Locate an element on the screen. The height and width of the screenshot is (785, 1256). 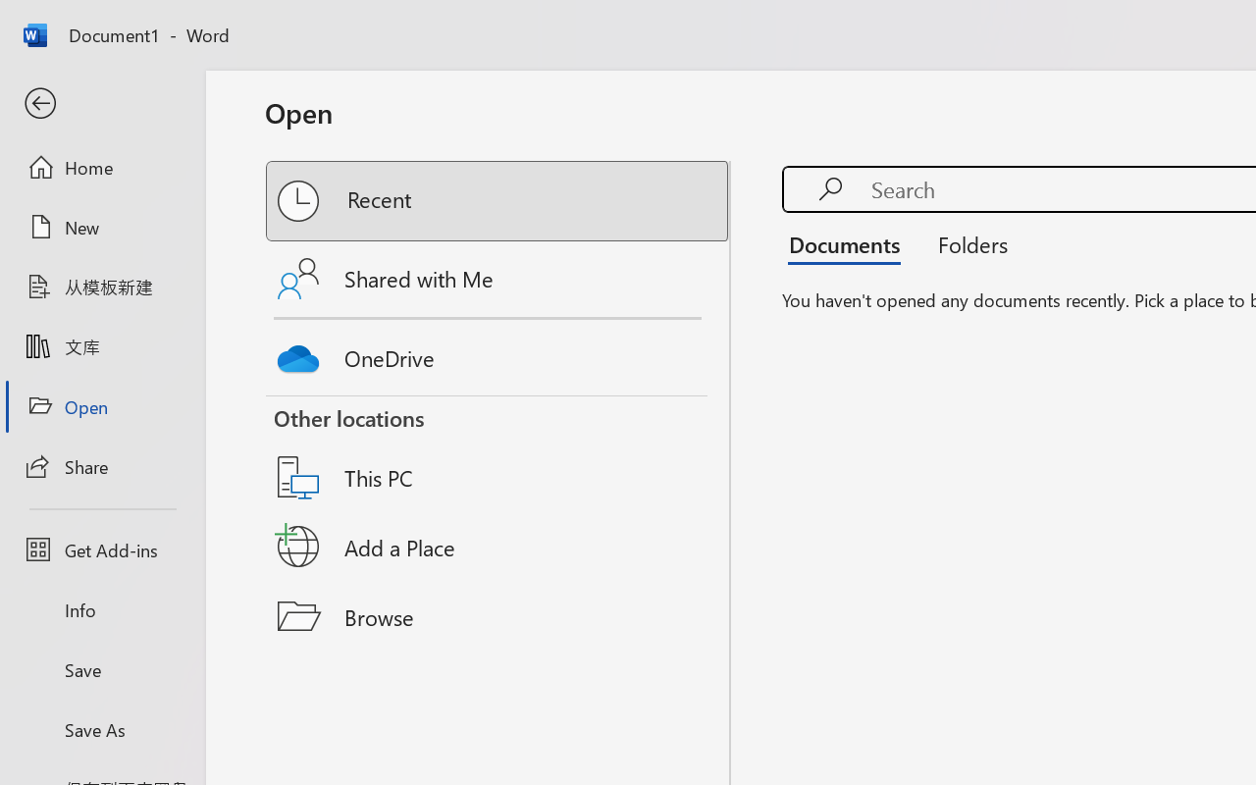
Get Add-ins is located at coordinates (102, 549).